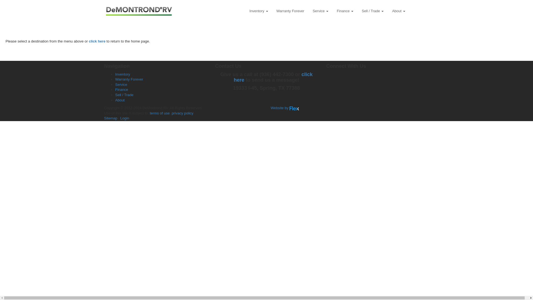 The height and width of the screenshot is (300, 533). What do you see at coordinates (273, 77) in the screenshot?
I see `click here` at bounding box center [273, 77].